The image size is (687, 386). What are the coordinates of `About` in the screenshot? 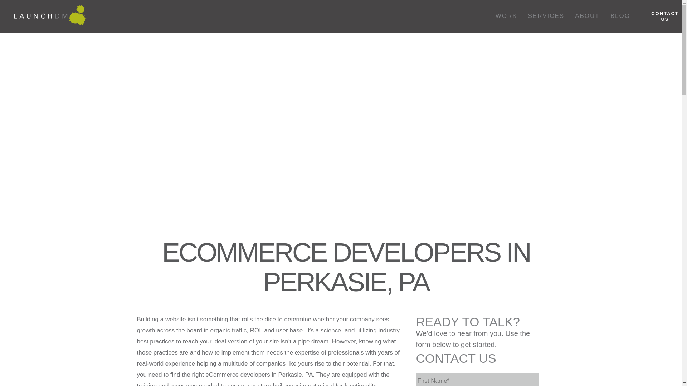 It's located at (587, 16).